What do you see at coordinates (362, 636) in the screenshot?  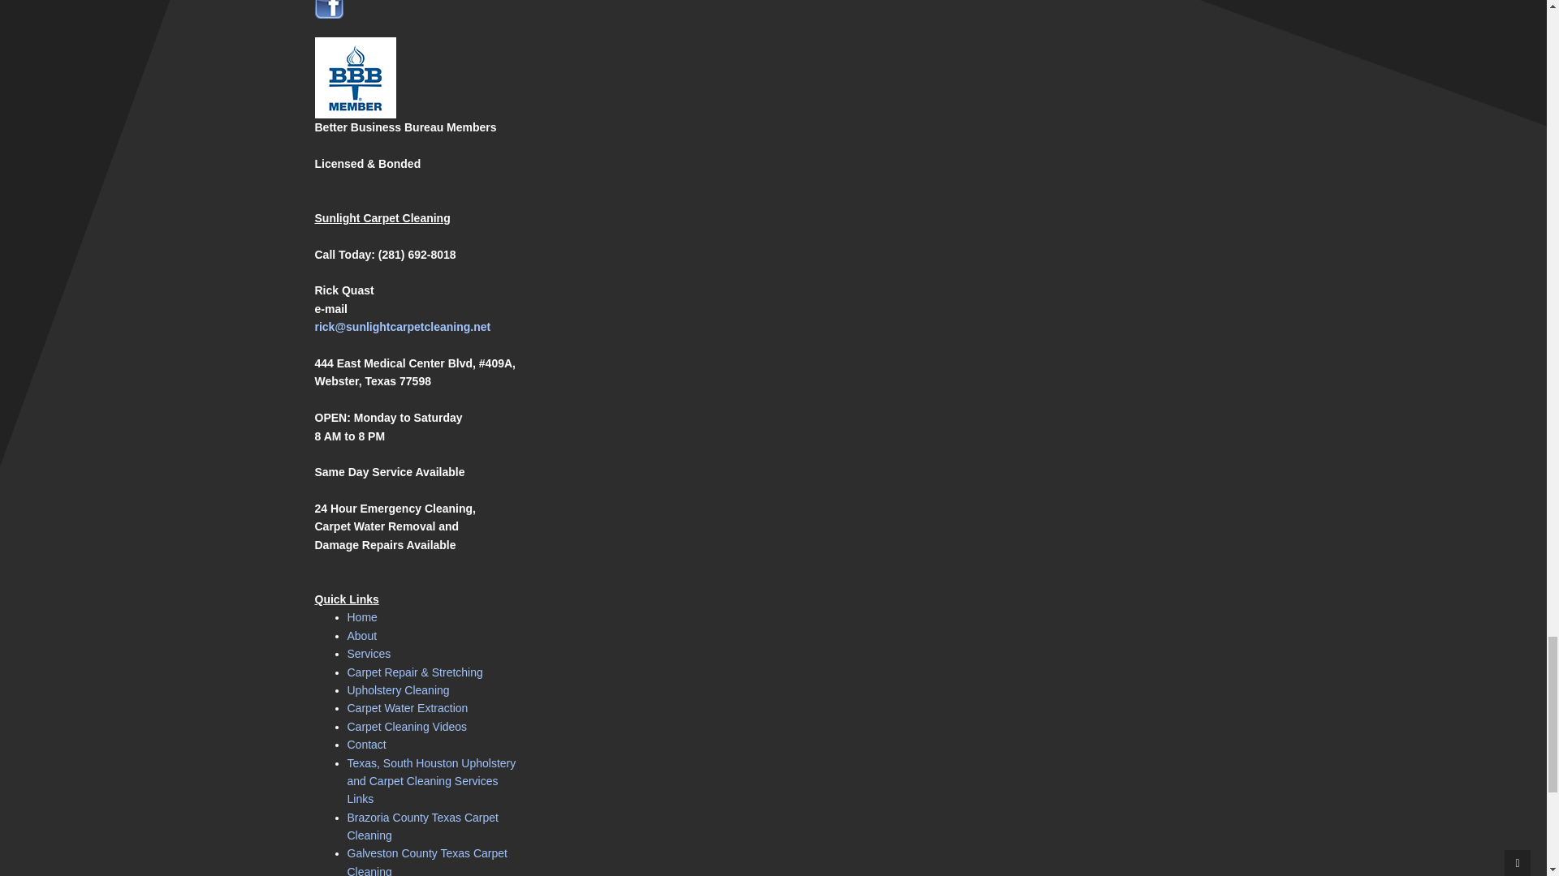 I see `About` at bounding box center [362, 636].